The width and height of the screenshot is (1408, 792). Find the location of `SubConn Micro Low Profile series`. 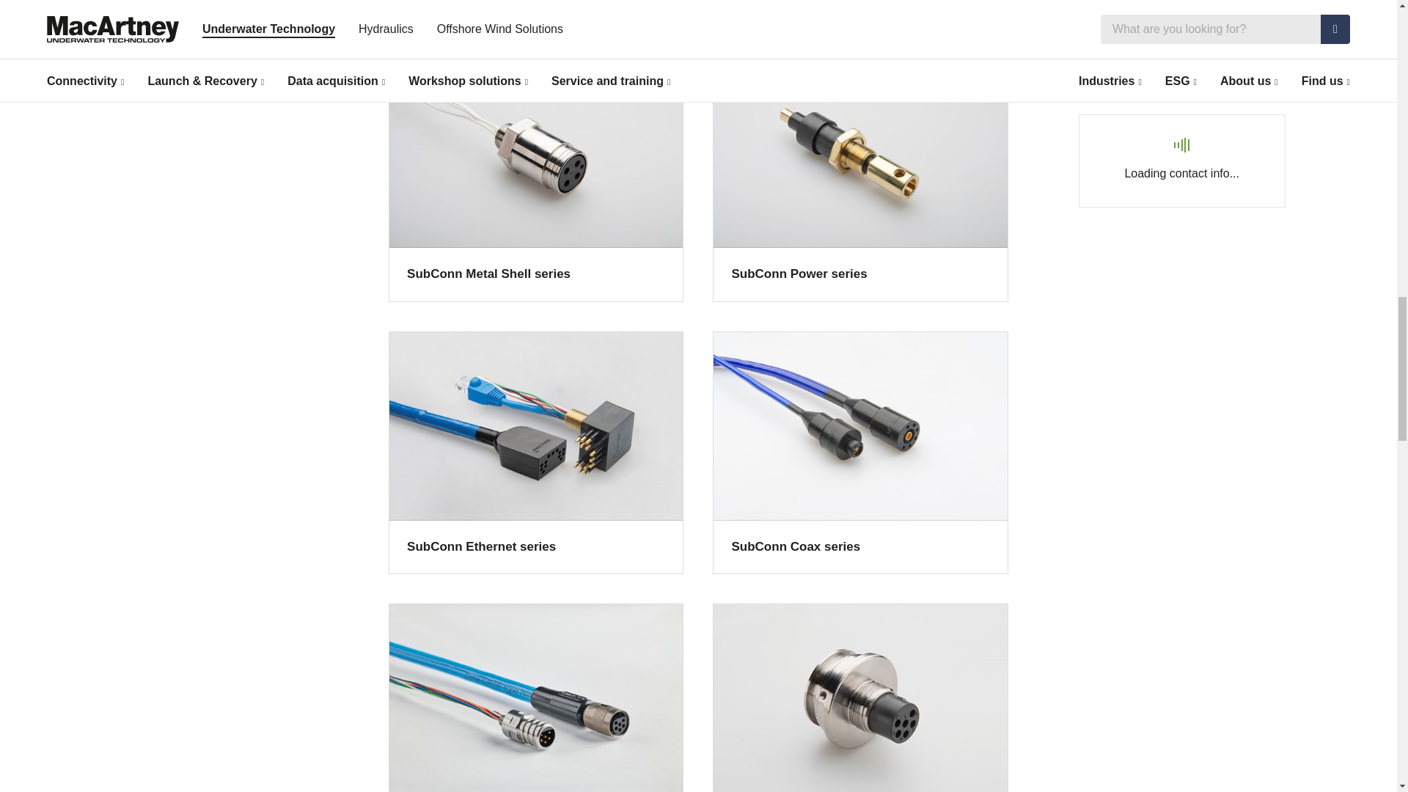

SubConn Micro Low Profile series is located at coordinates (859, 15).